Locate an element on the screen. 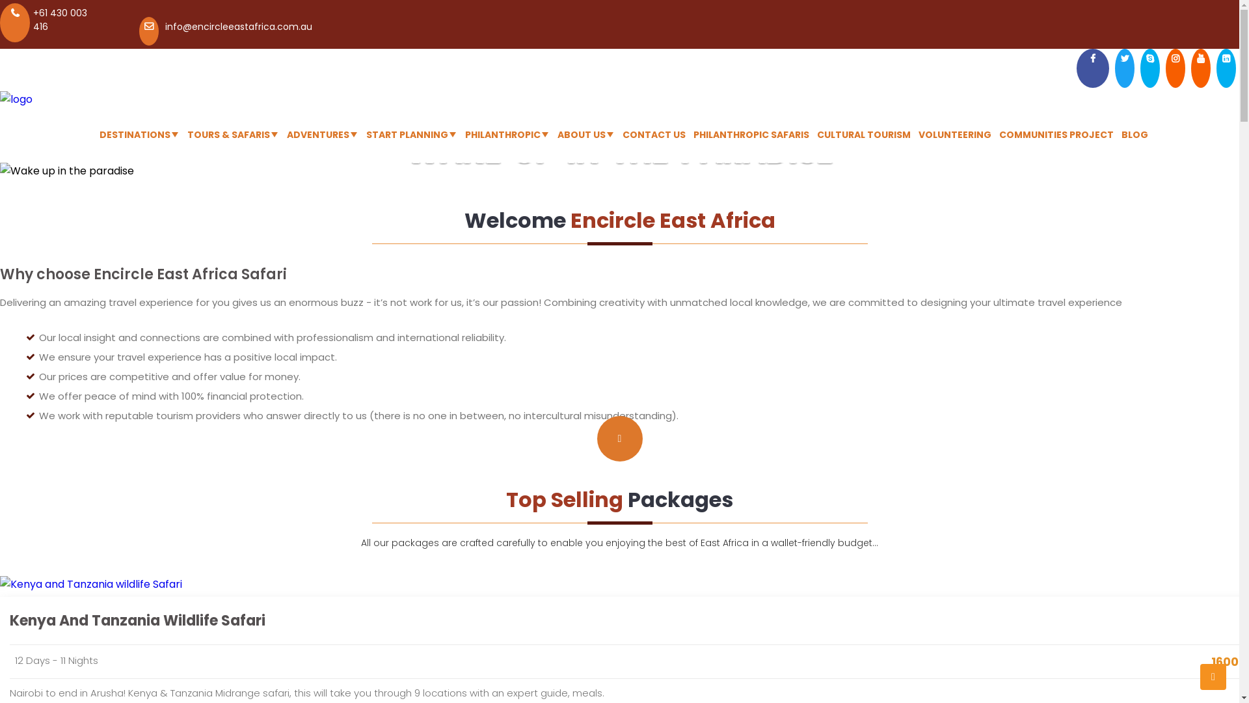  Wake up in the paradise is located at coordinates (619, 171).